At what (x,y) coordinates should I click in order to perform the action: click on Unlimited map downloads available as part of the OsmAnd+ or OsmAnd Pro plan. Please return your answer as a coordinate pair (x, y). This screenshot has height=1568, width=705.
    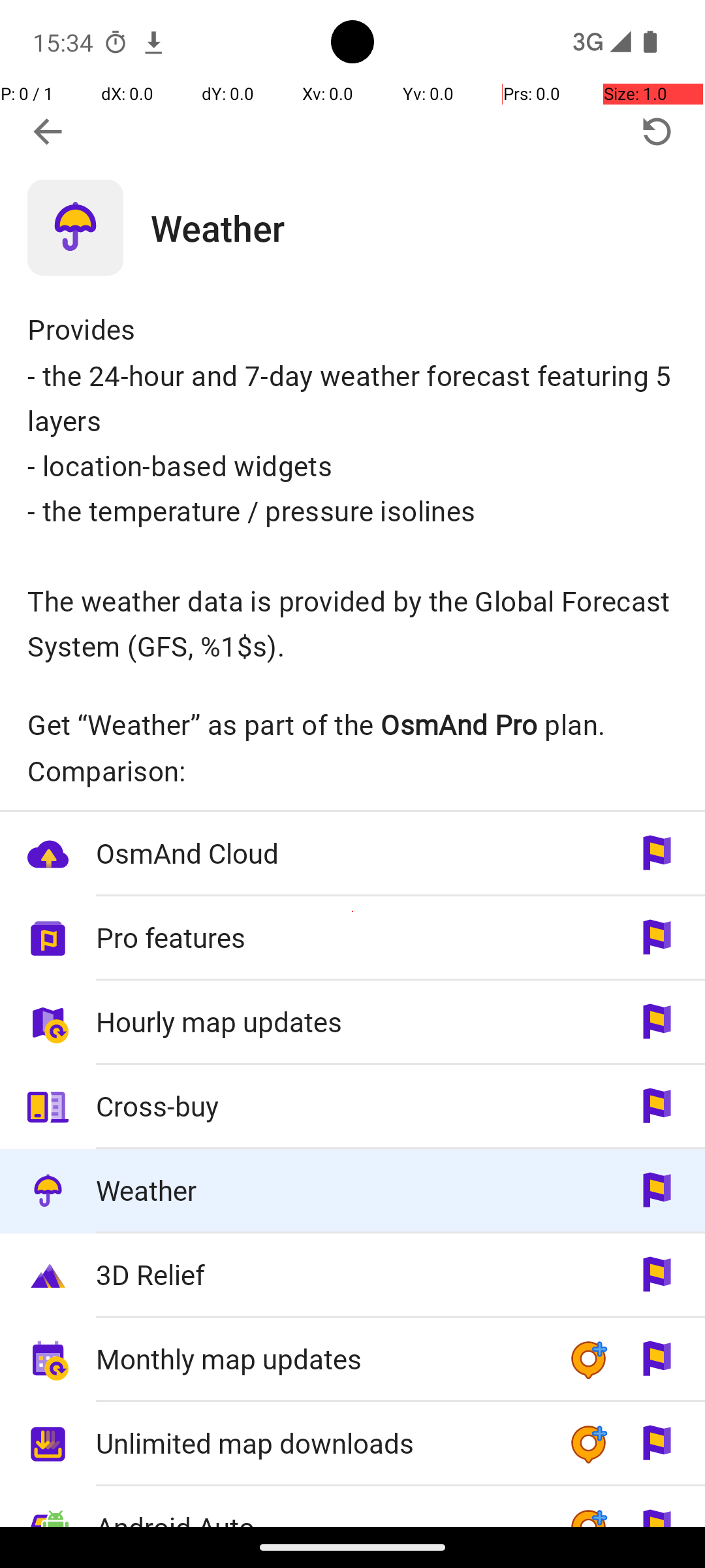
    Looking at the image, I should click on (352, 1444).